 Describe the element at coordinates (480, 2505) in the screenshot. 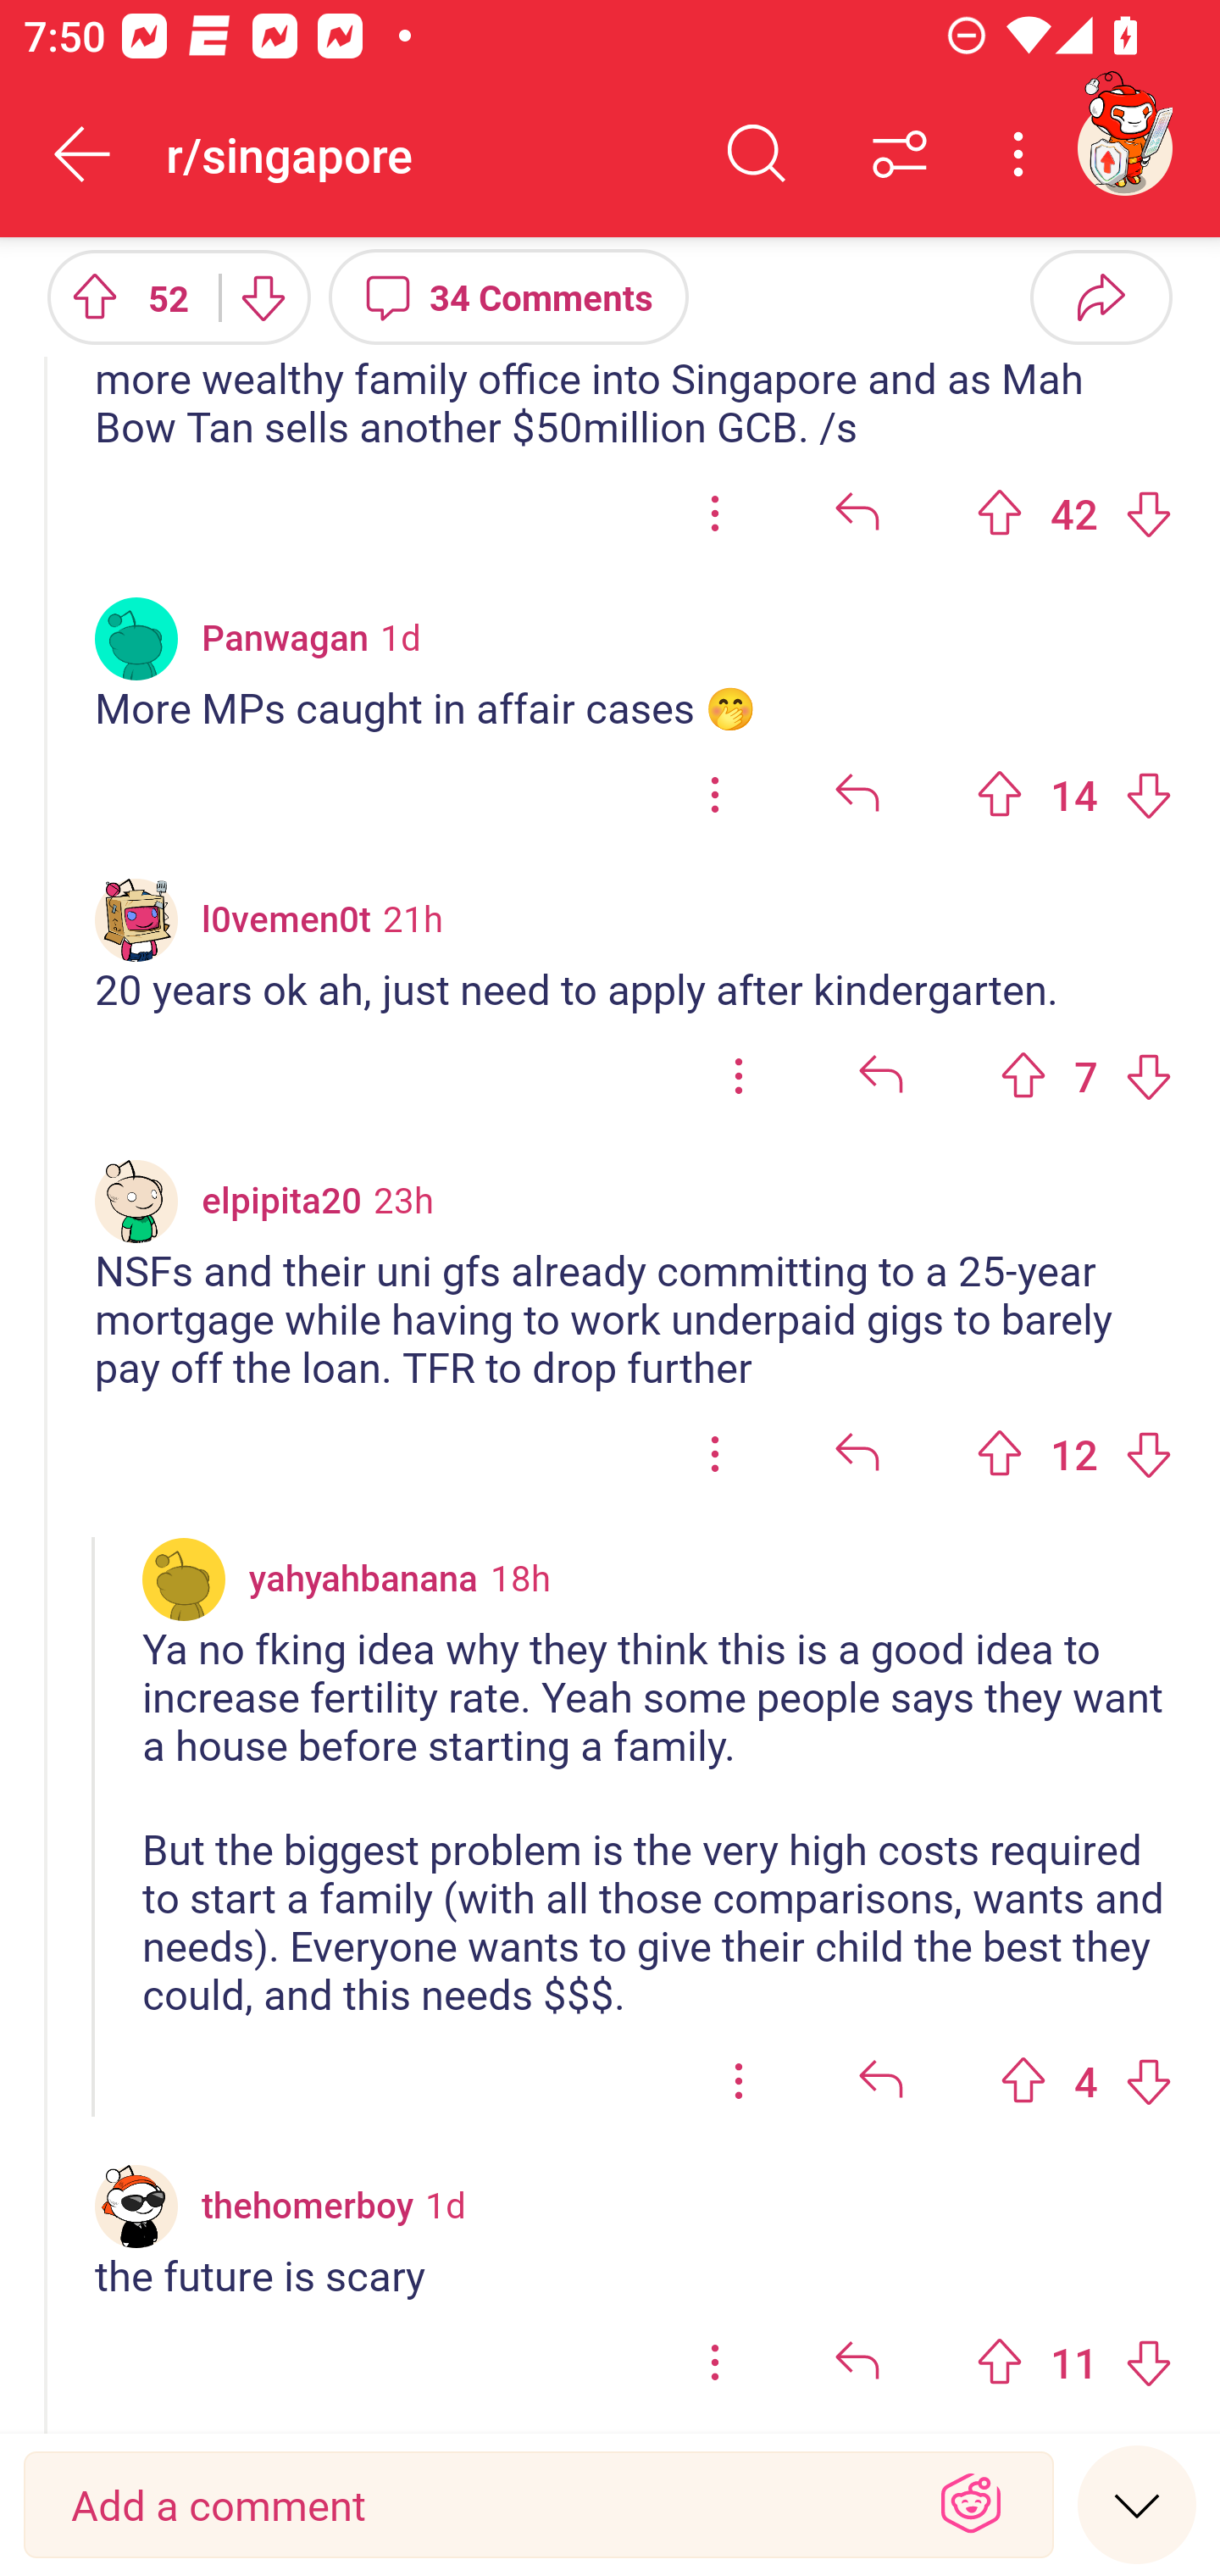

I see `Add a comment` at that location.